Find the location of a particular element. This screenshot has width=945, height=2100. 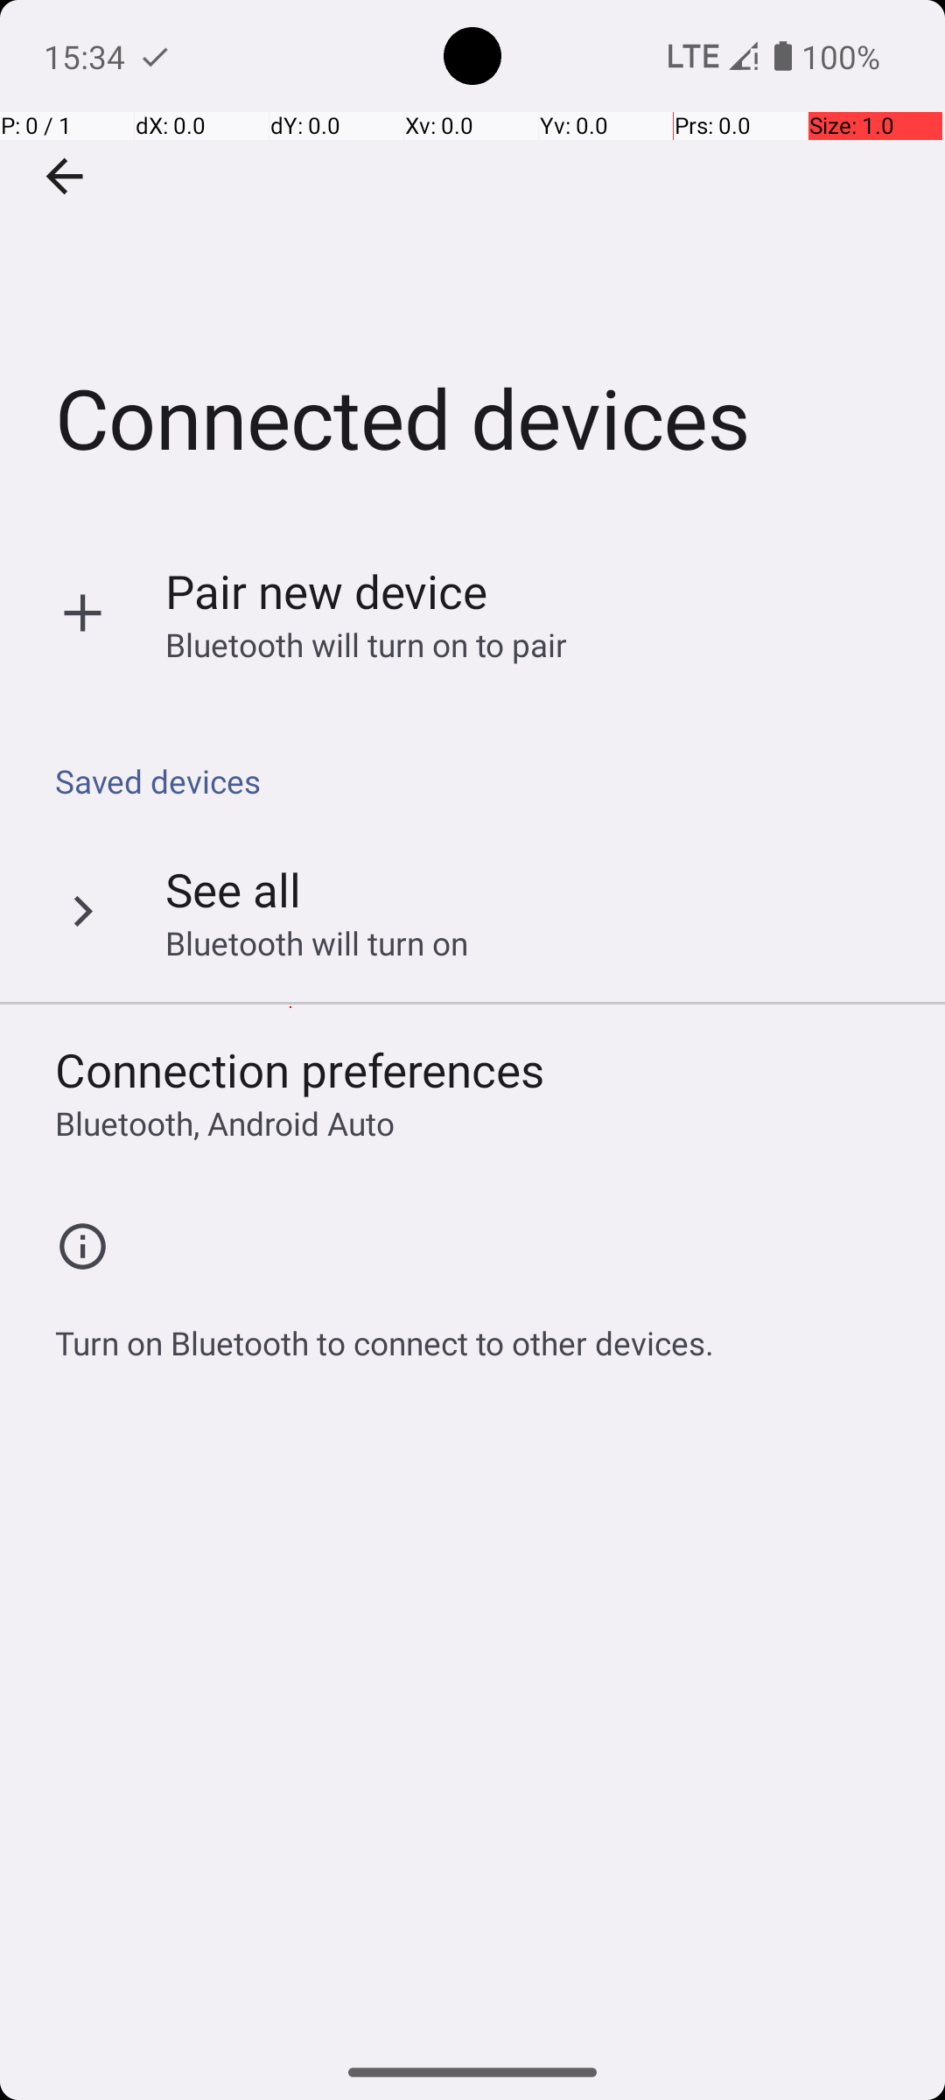

Turn on Bluetooth to connect to other devices. is located at coordinates (385, 1333).